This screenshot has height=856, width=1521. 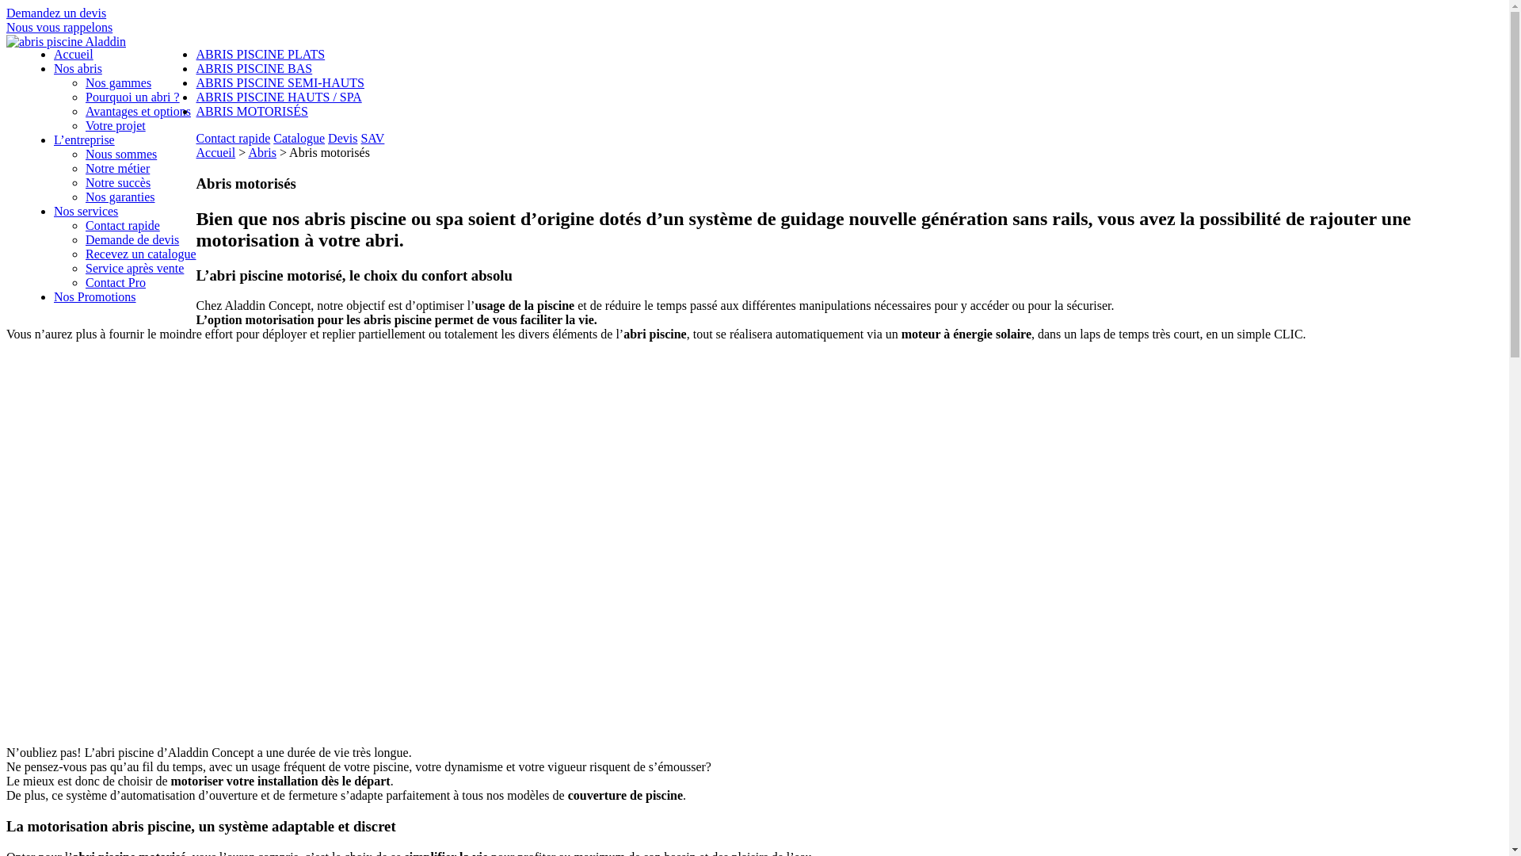 I want to click on ABRIS PISCINE SEMI-HAUTS, so click(x=279, y=82).